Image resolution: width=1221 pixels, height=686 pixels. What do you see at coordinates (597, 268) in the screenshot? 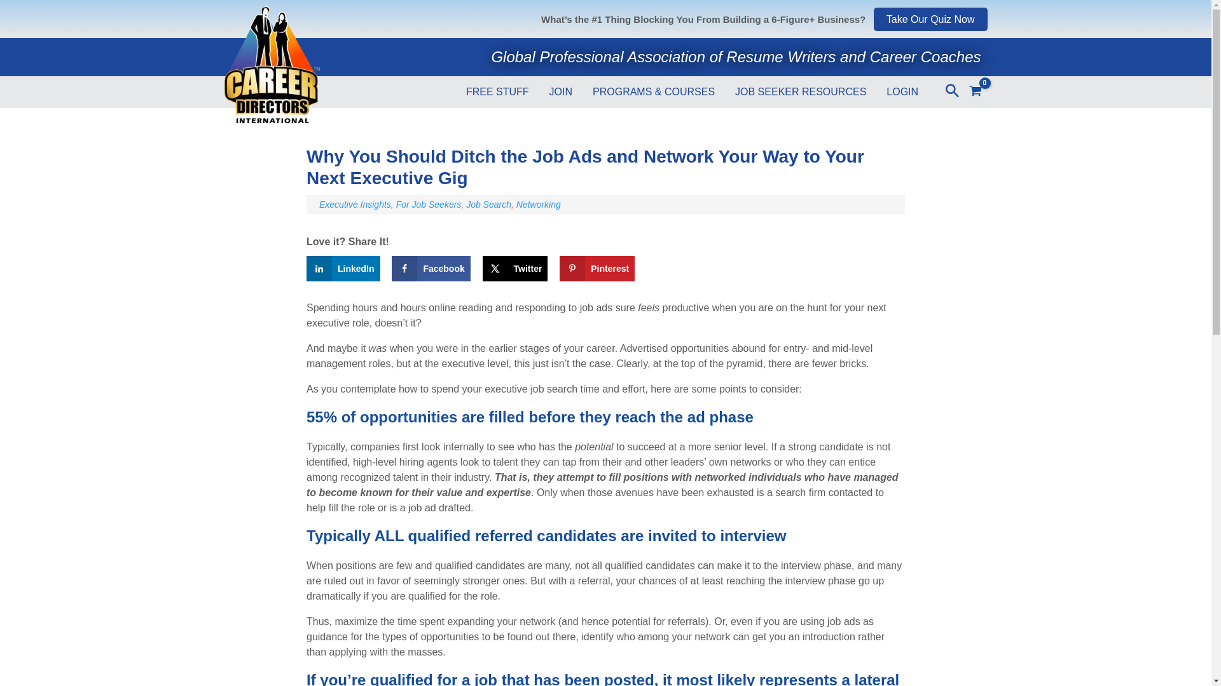
I see `Save to Pinterest` at bounding box center [597, 268].